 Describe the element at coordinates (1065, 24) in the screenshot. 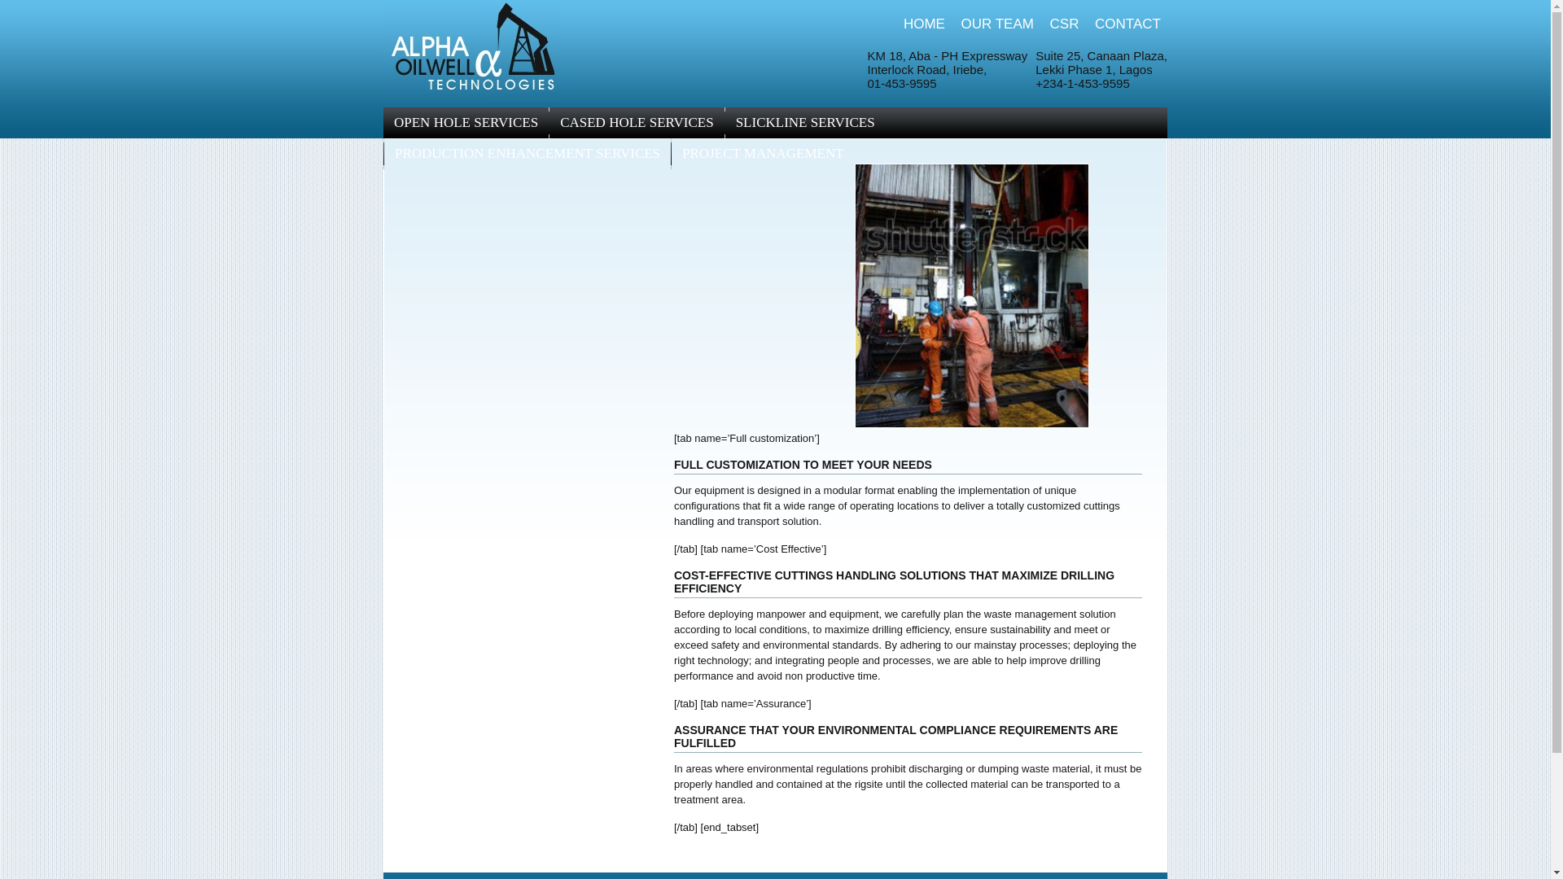

I see `CSR` at that location.